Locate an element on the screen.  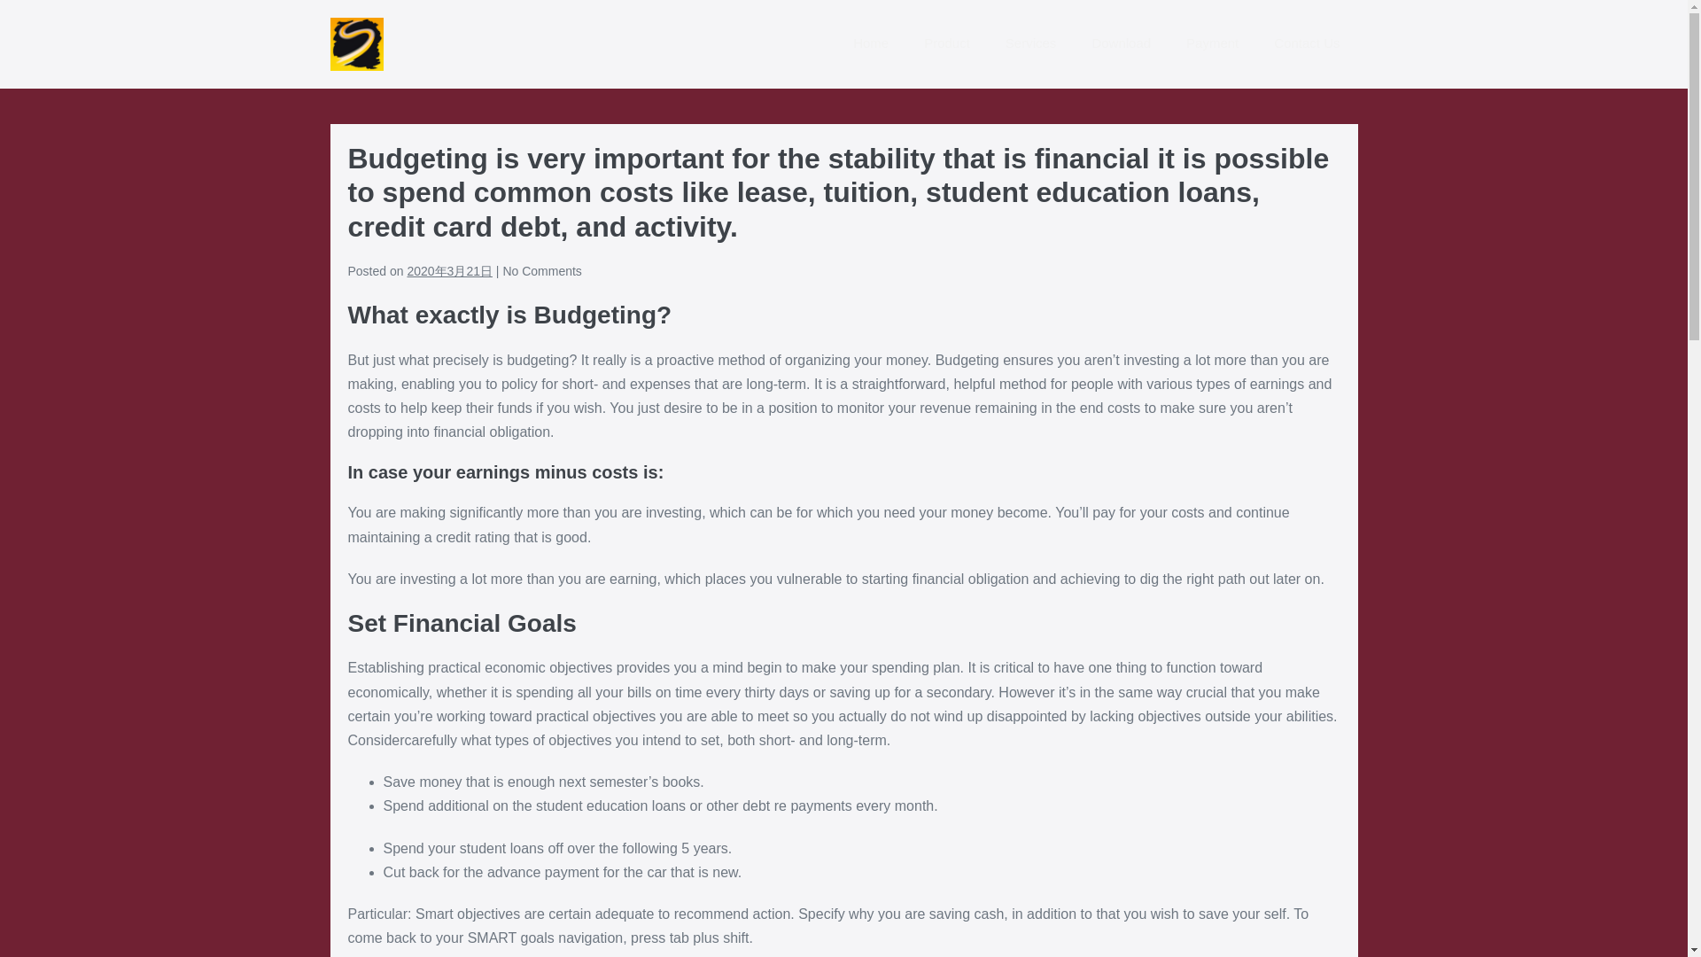
Services is located at coordinates (1031, 44).